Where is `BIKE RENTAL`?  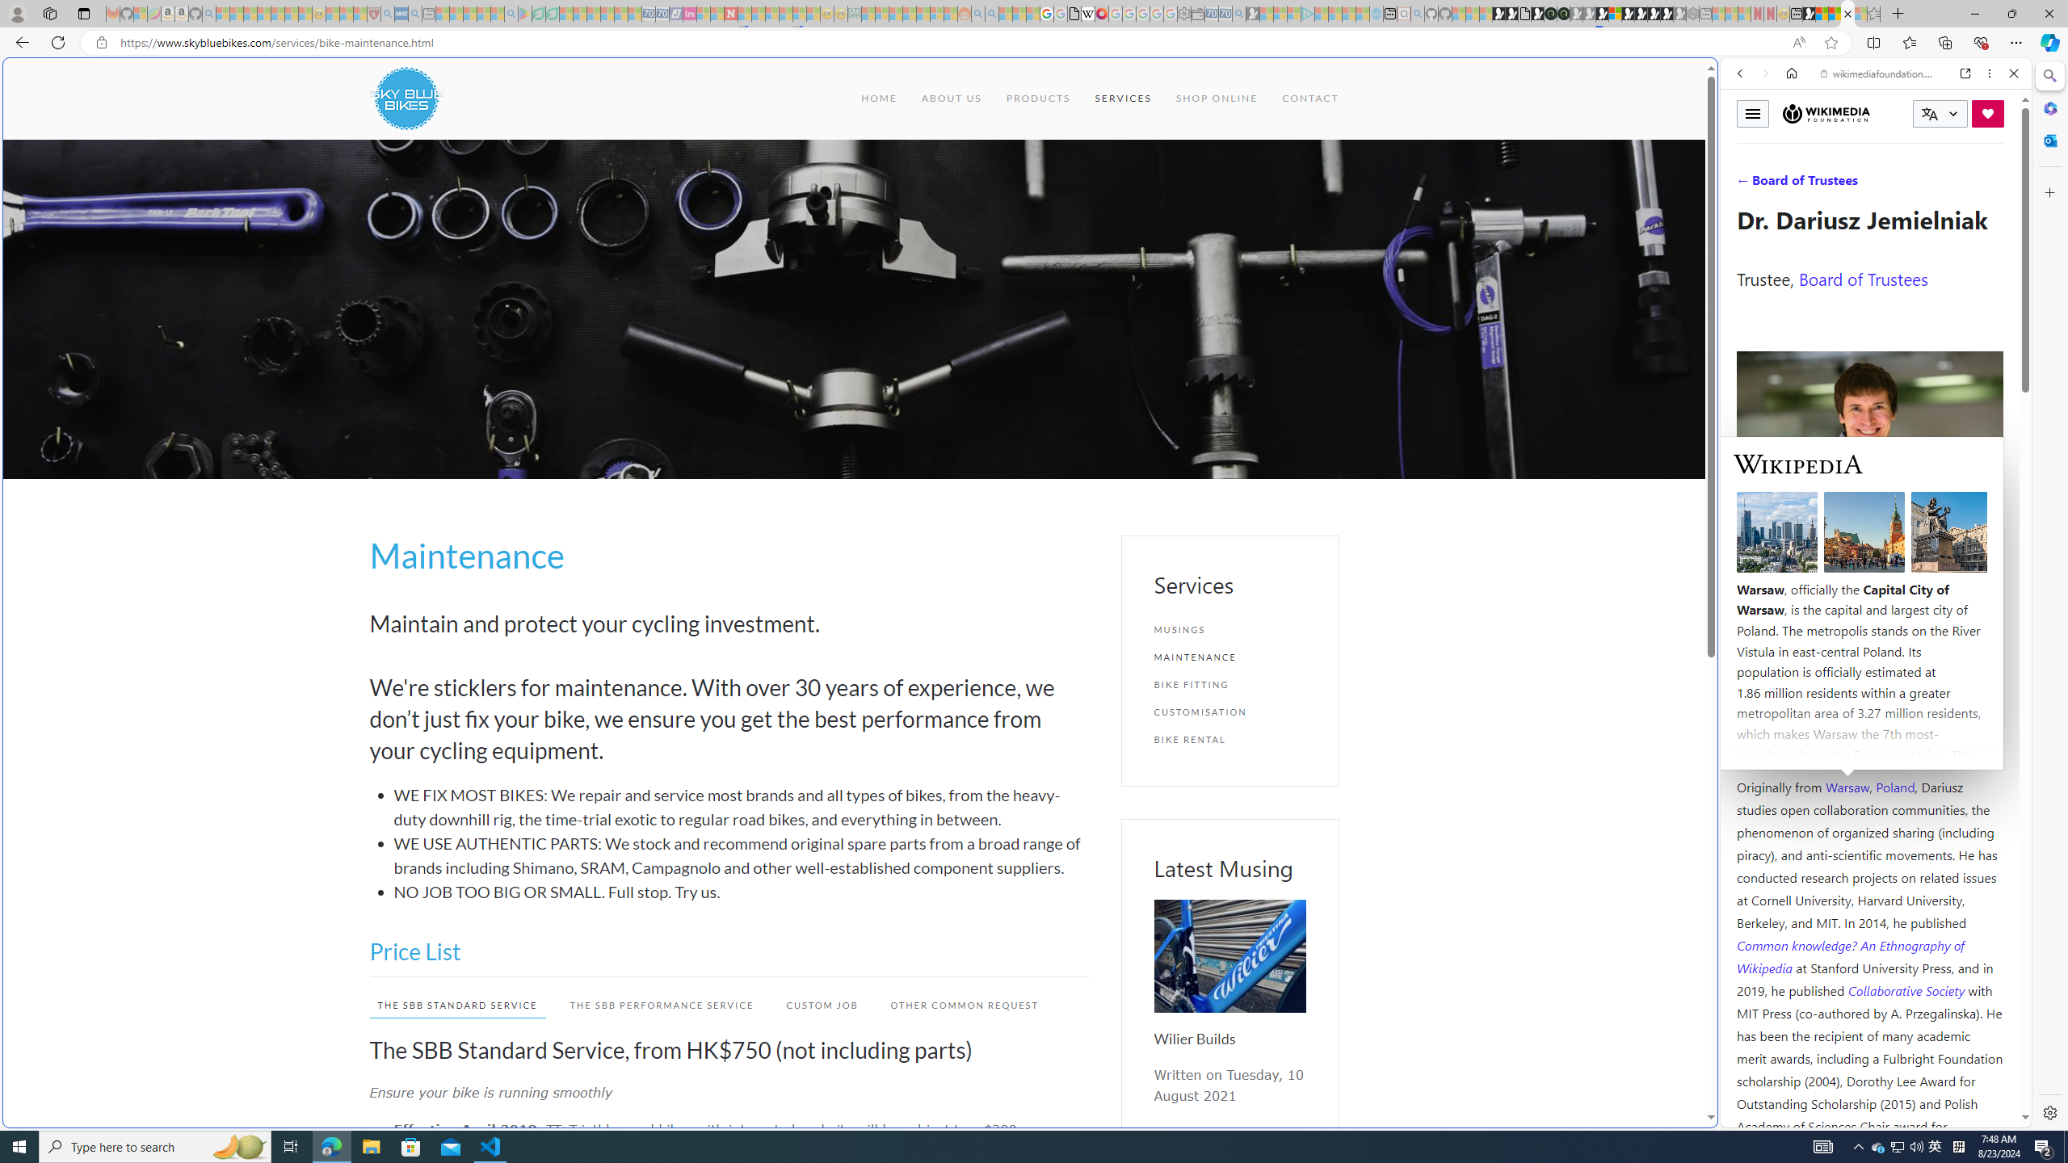
BIKE RENTAL is located at coordinates (1229, 740).